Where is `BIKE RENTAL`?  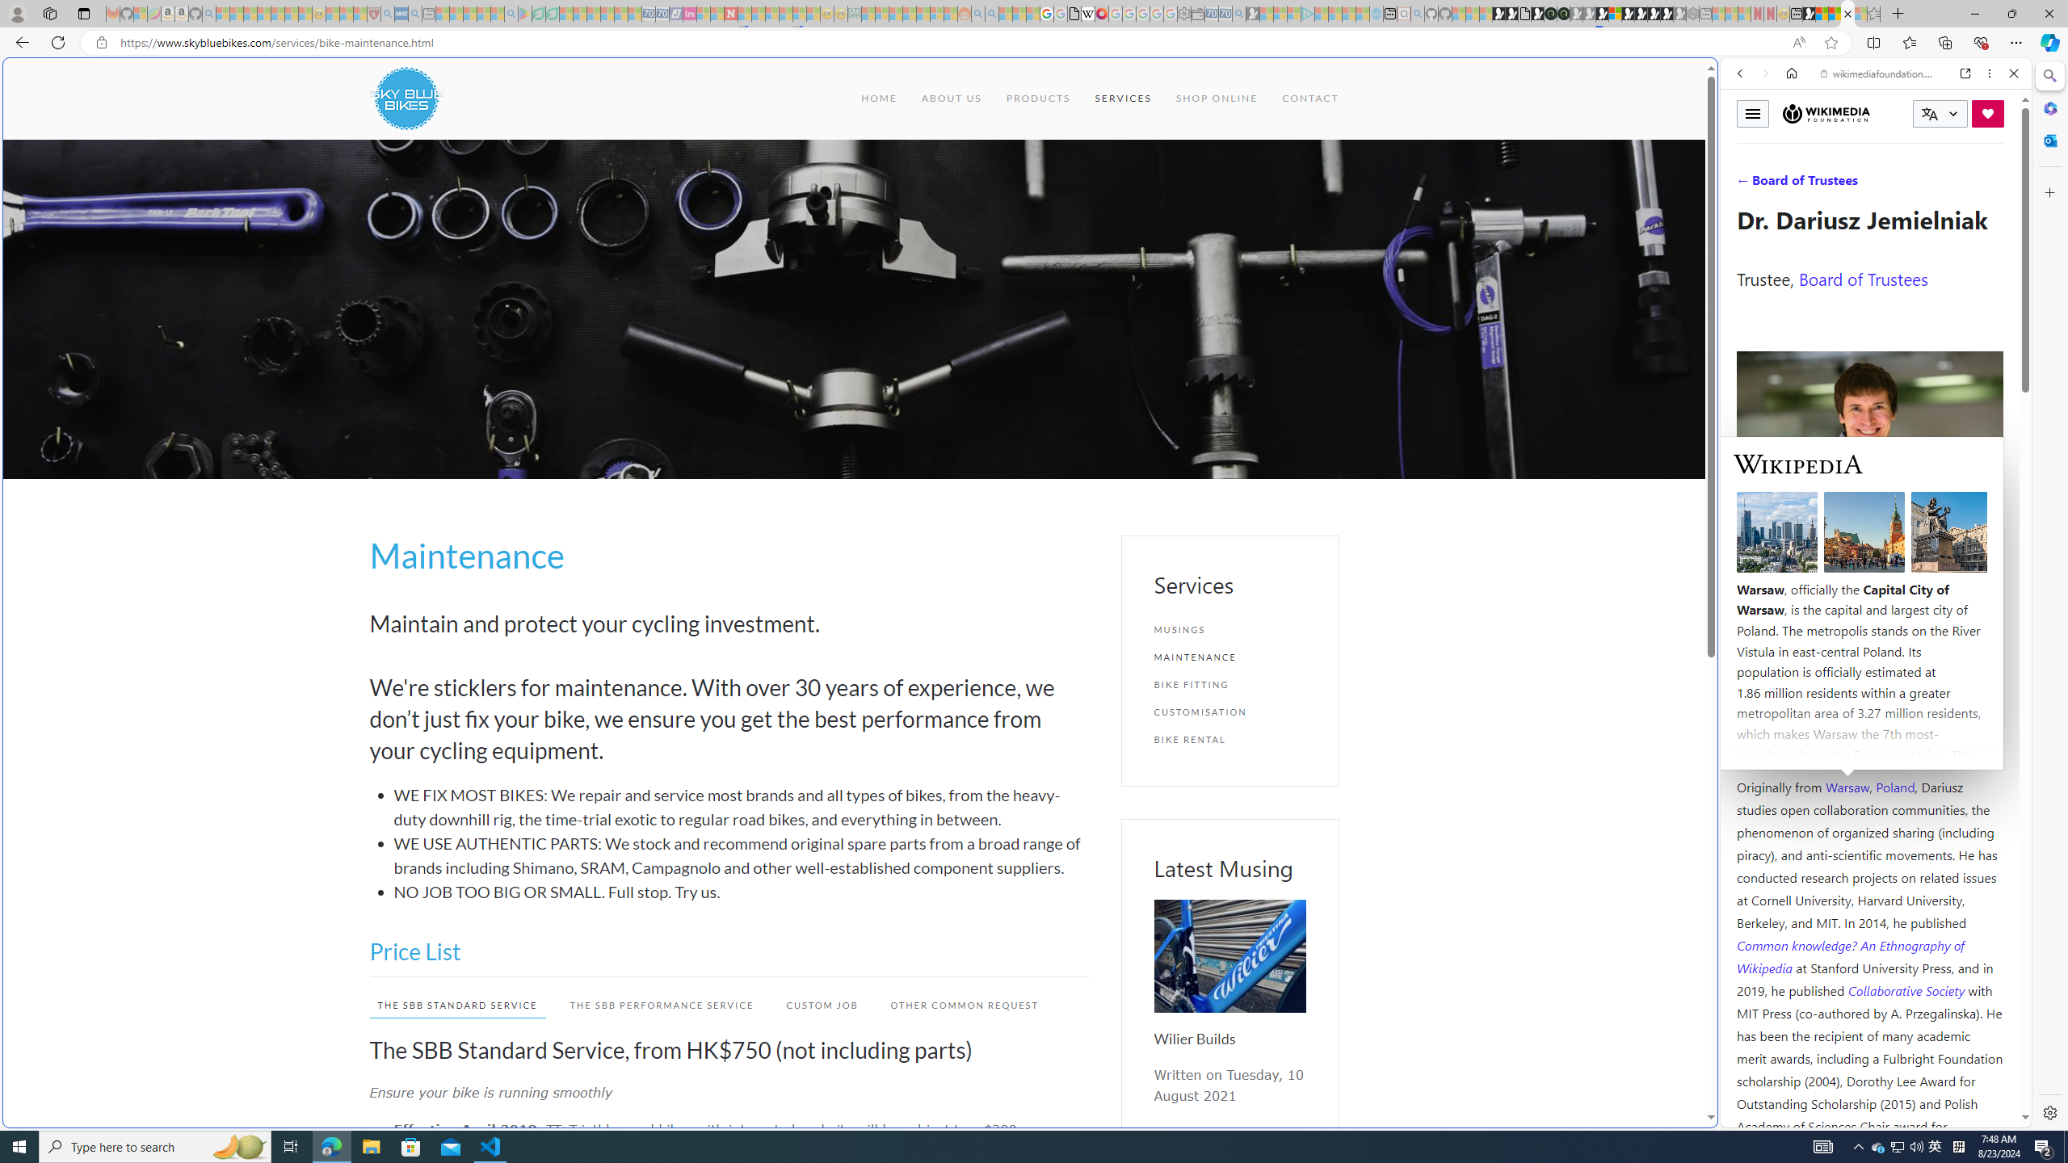
BIKE RENTAL is located at coordinates (1229, 740).